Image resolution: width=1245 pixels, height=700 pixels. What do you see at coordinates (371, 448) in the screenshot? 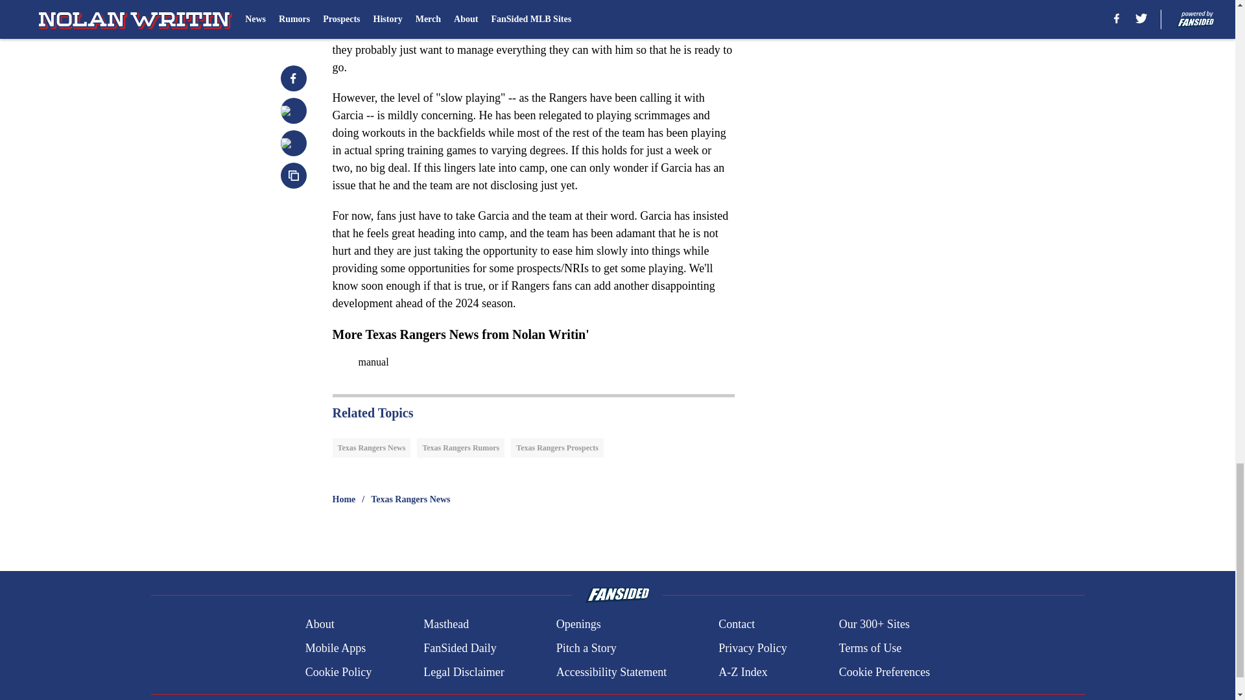
I see `Texas Rangers News` at bounding box center [371, 448].